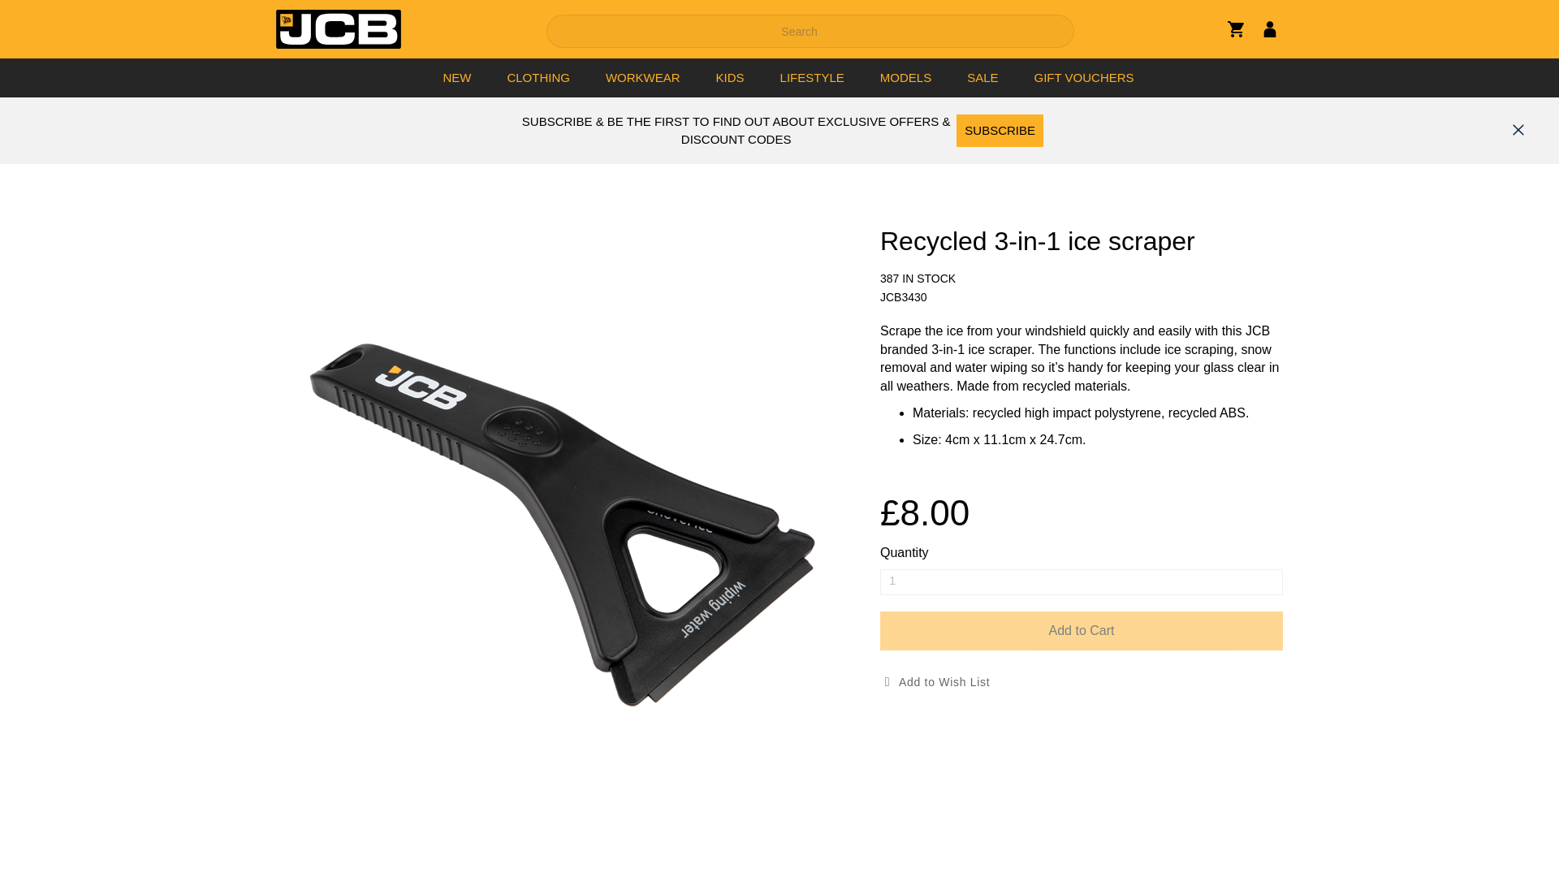 This screenshot has height=877, width=1559. I want to click on WORKWEAR, so click(643, 78).